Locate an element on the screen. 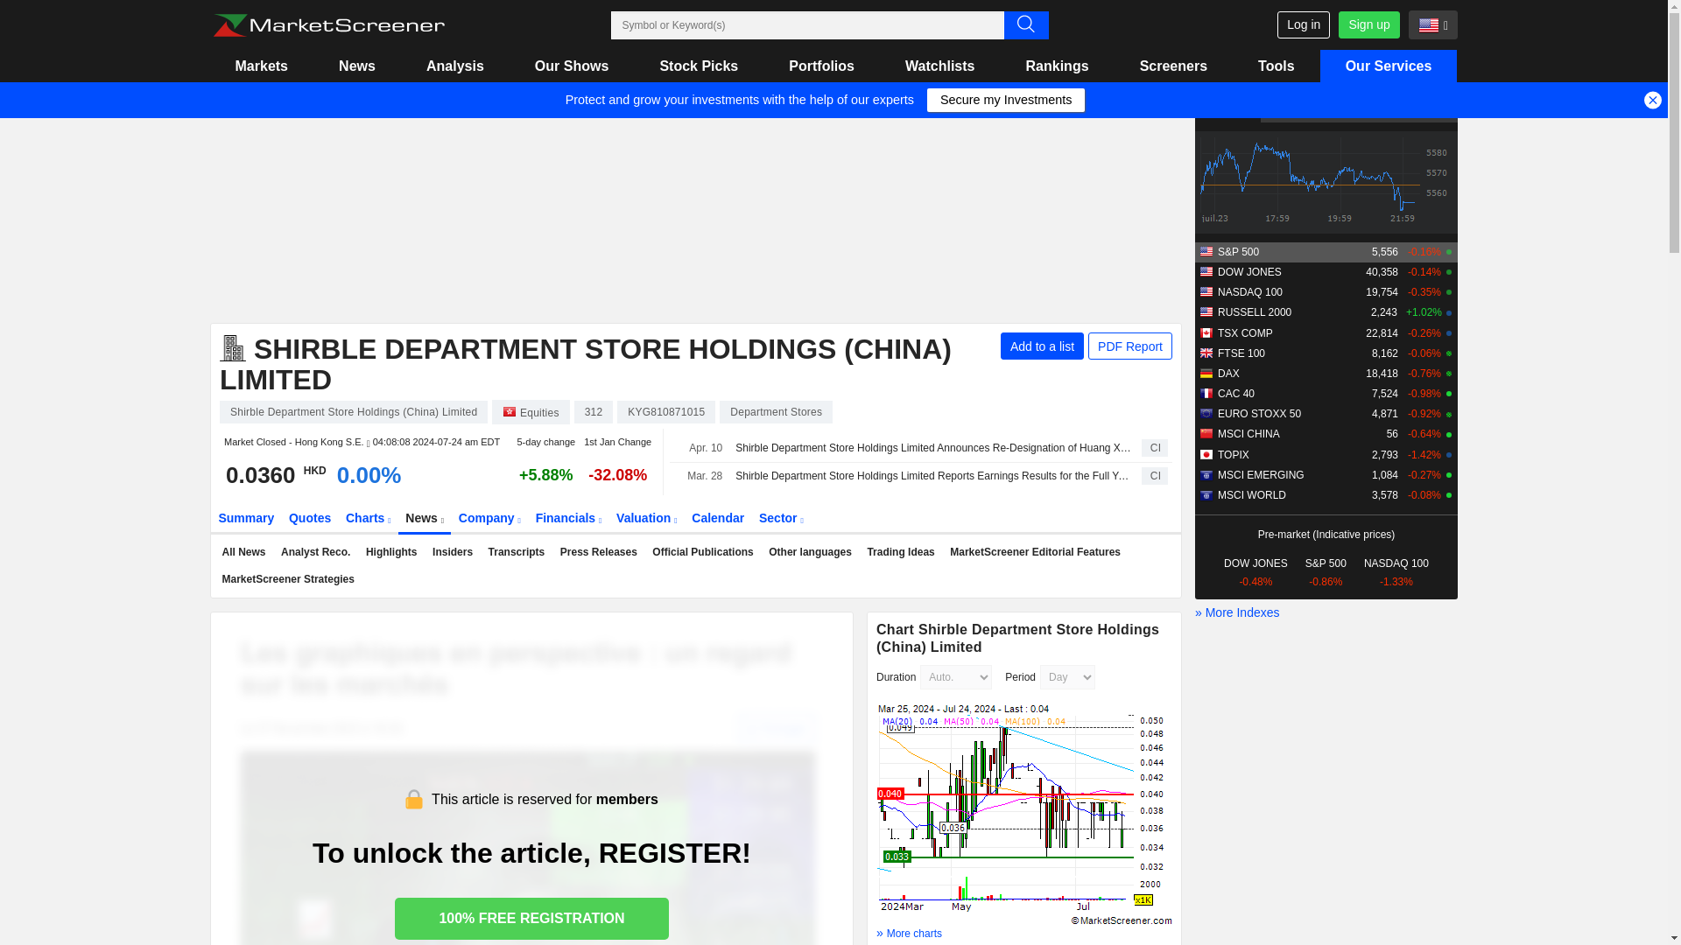 The width and height of the screenshot is (1681, 945). Marketscreener: stock market and financial news is located at coordinates (328, 25).